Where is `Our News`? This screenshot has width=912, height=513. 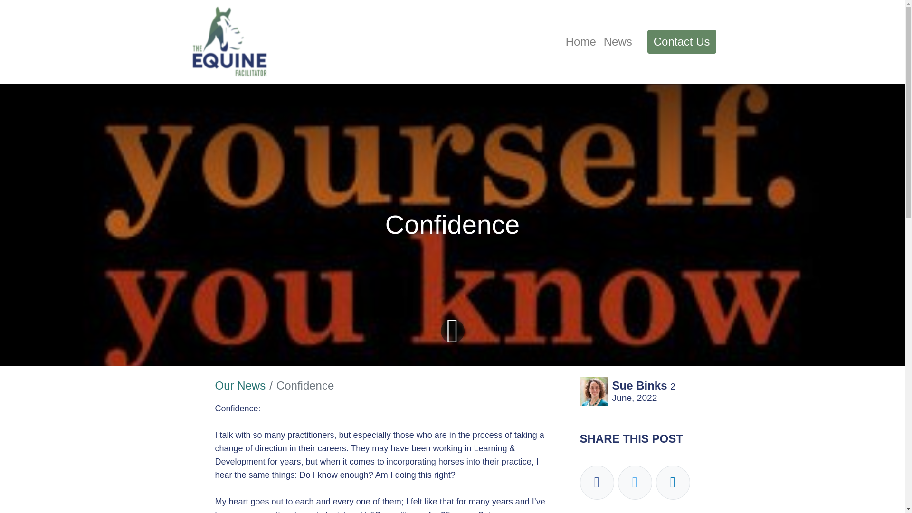
Our News is located at coordinates (239, 386).